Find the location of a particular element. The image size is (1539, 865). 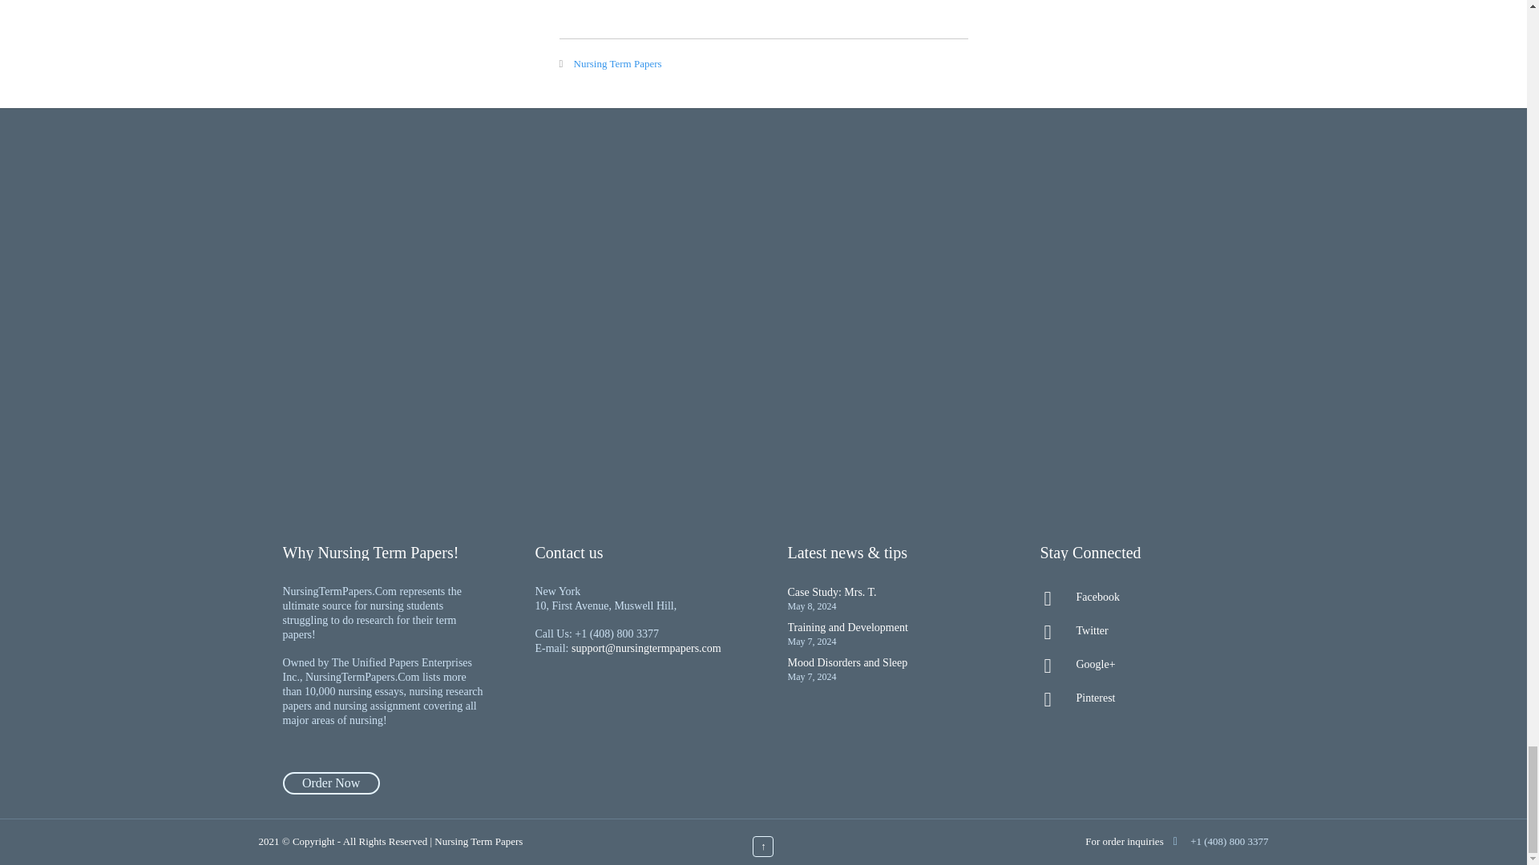

Pinterest is located at coordinates (1141, 698).